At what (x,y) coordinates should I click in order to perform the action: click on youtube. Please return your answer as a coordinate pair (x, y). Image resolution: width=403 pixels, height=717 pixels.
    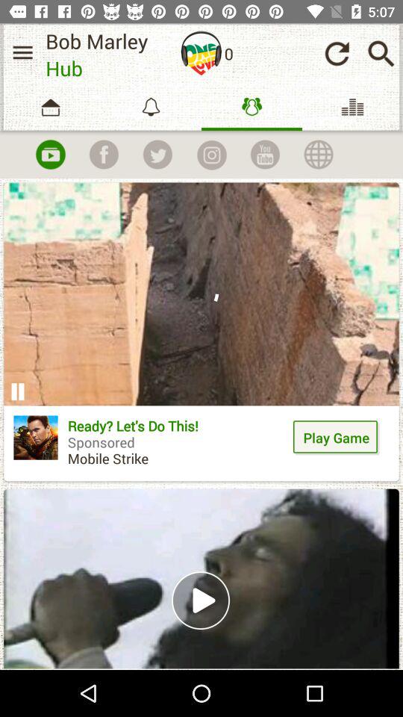
    Looking at the image, I should click on (265, 155).